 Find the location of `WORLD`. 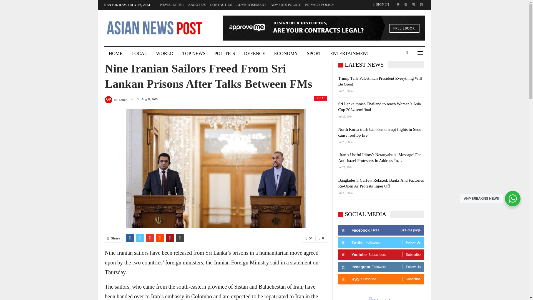

WORLD is located at coordinates (164, 53).